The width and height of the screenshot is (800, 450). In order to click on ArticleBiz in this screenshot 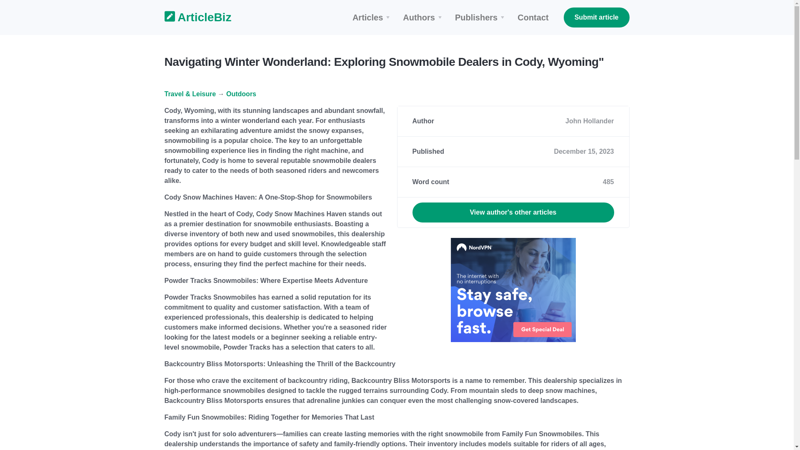, I will do `click(192, 17)`.